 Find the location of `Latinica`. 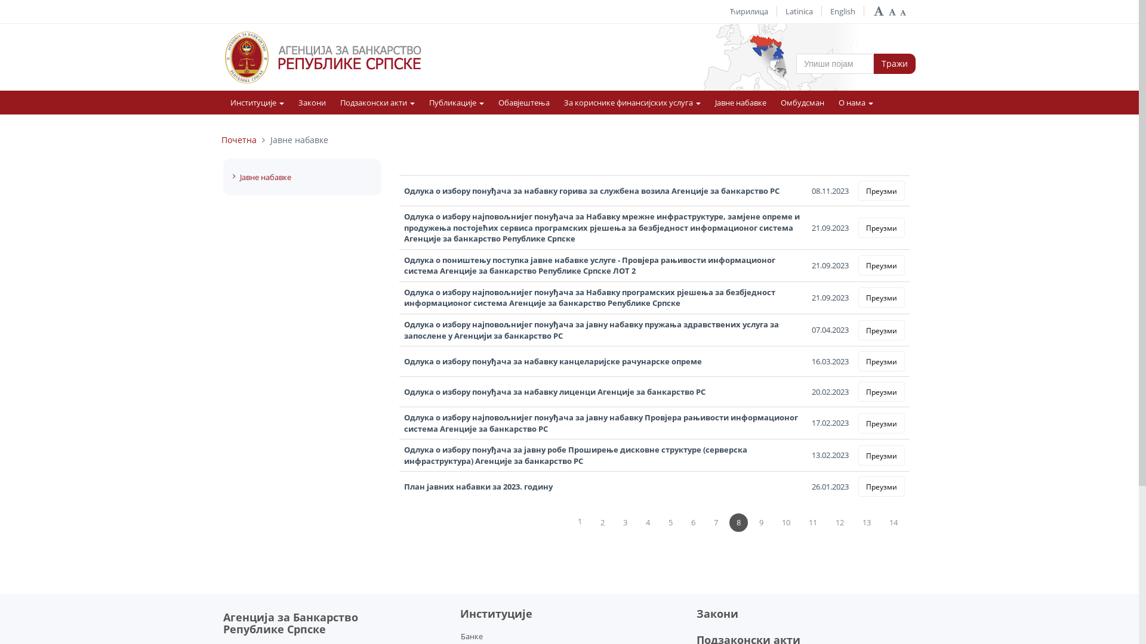

Latinica is located at coordinates (799, 11).